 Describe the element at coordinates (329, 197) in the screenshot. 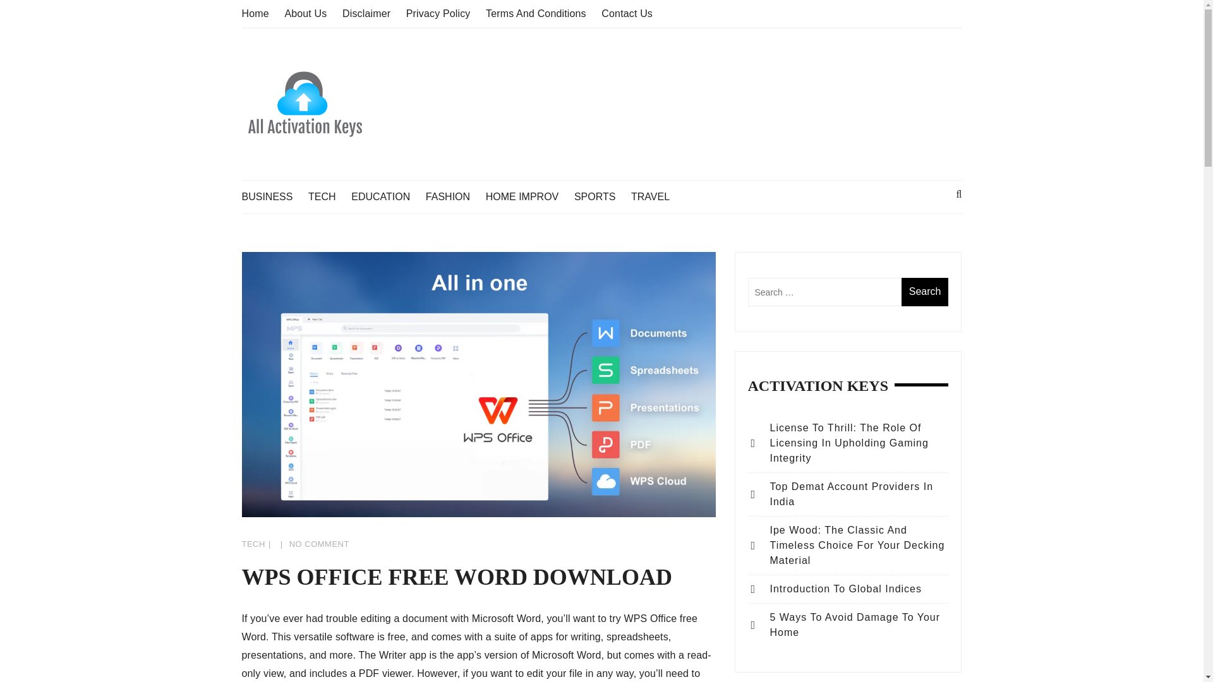

I see `TECH` at that location.